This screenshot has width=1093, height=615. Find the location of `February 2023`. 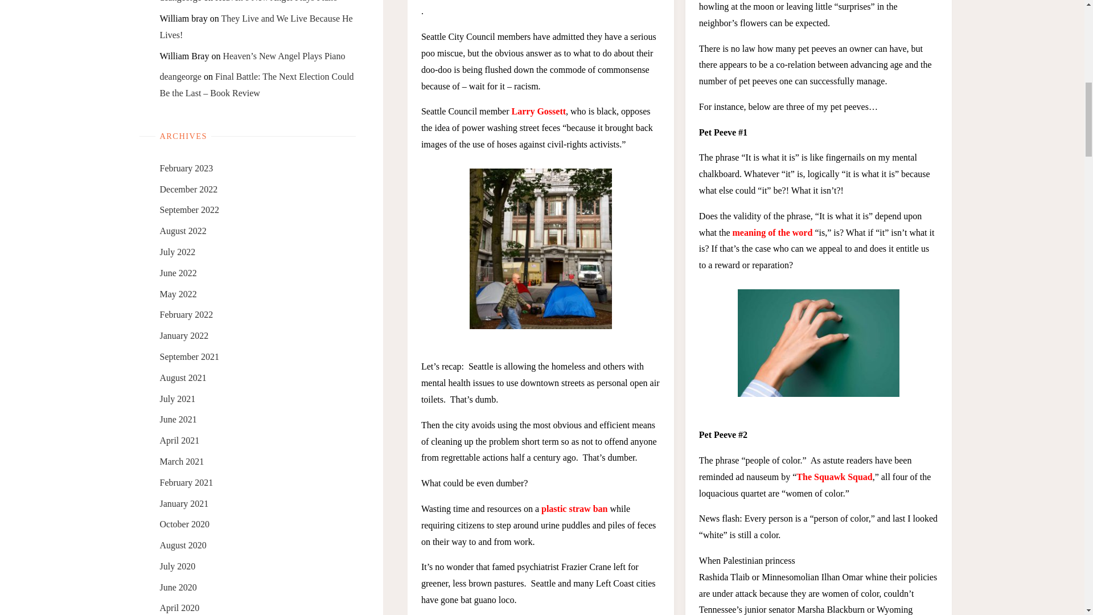

February 2023 is located at coordinates (186, 168).